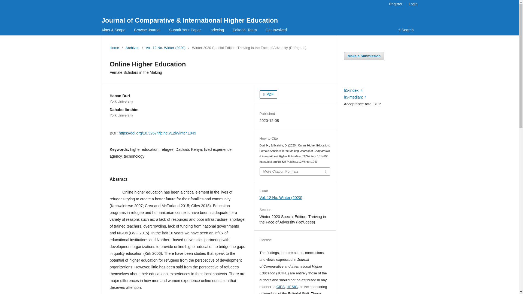  What do you see at coordinates (281, 287) in the screenshot?
I see `CIES` at bounding box center [281, 287].